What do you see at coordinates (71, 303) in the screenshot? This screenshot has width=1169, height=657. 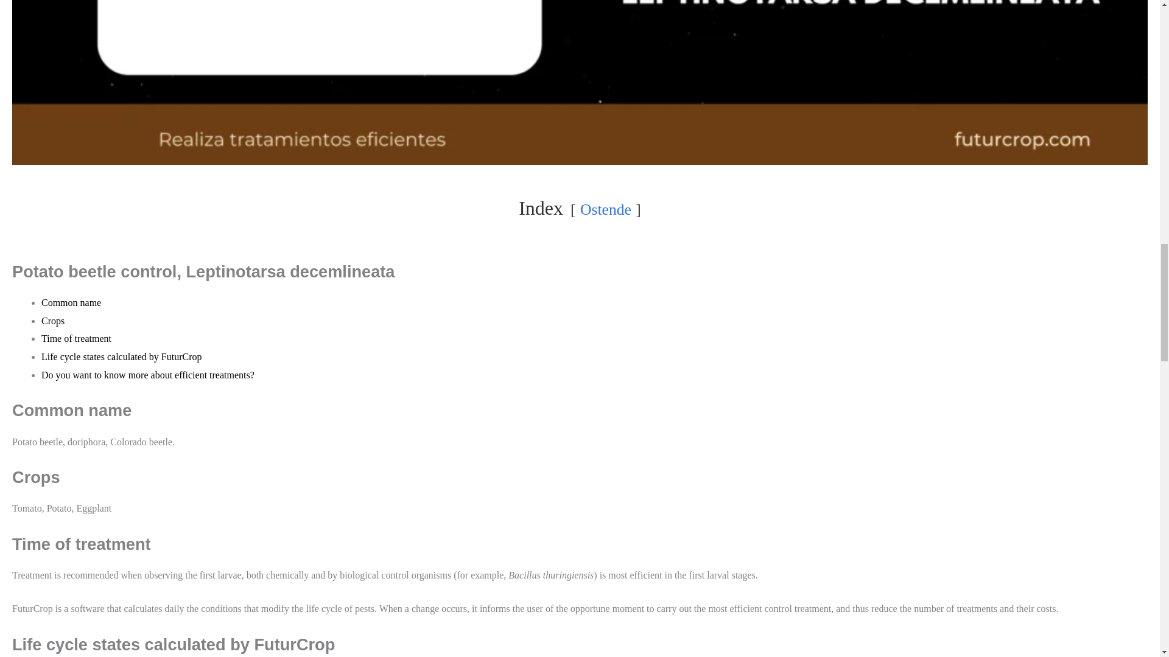 I see `Common name` at bounding box center [71, 303].